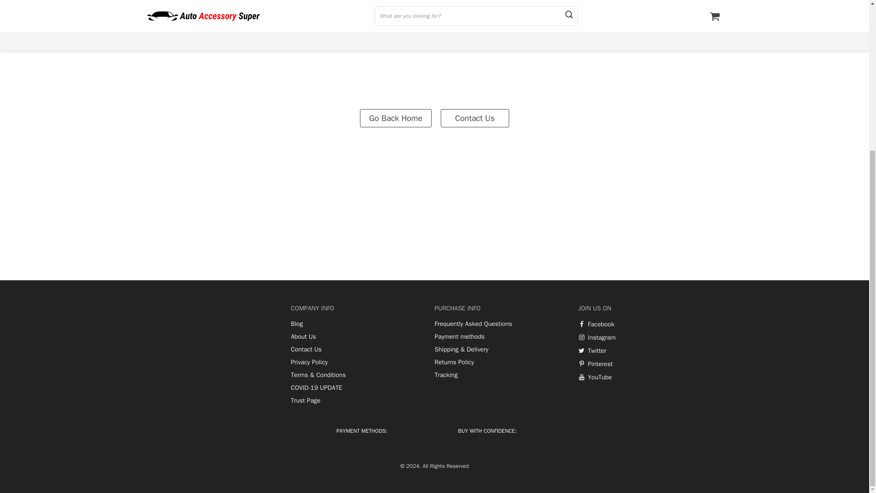 This screenshot has height=493, width=876. What do you see at coordinates (592, 351) in the screenshot?
I see `Twitter` at bounding box center [592, 351].